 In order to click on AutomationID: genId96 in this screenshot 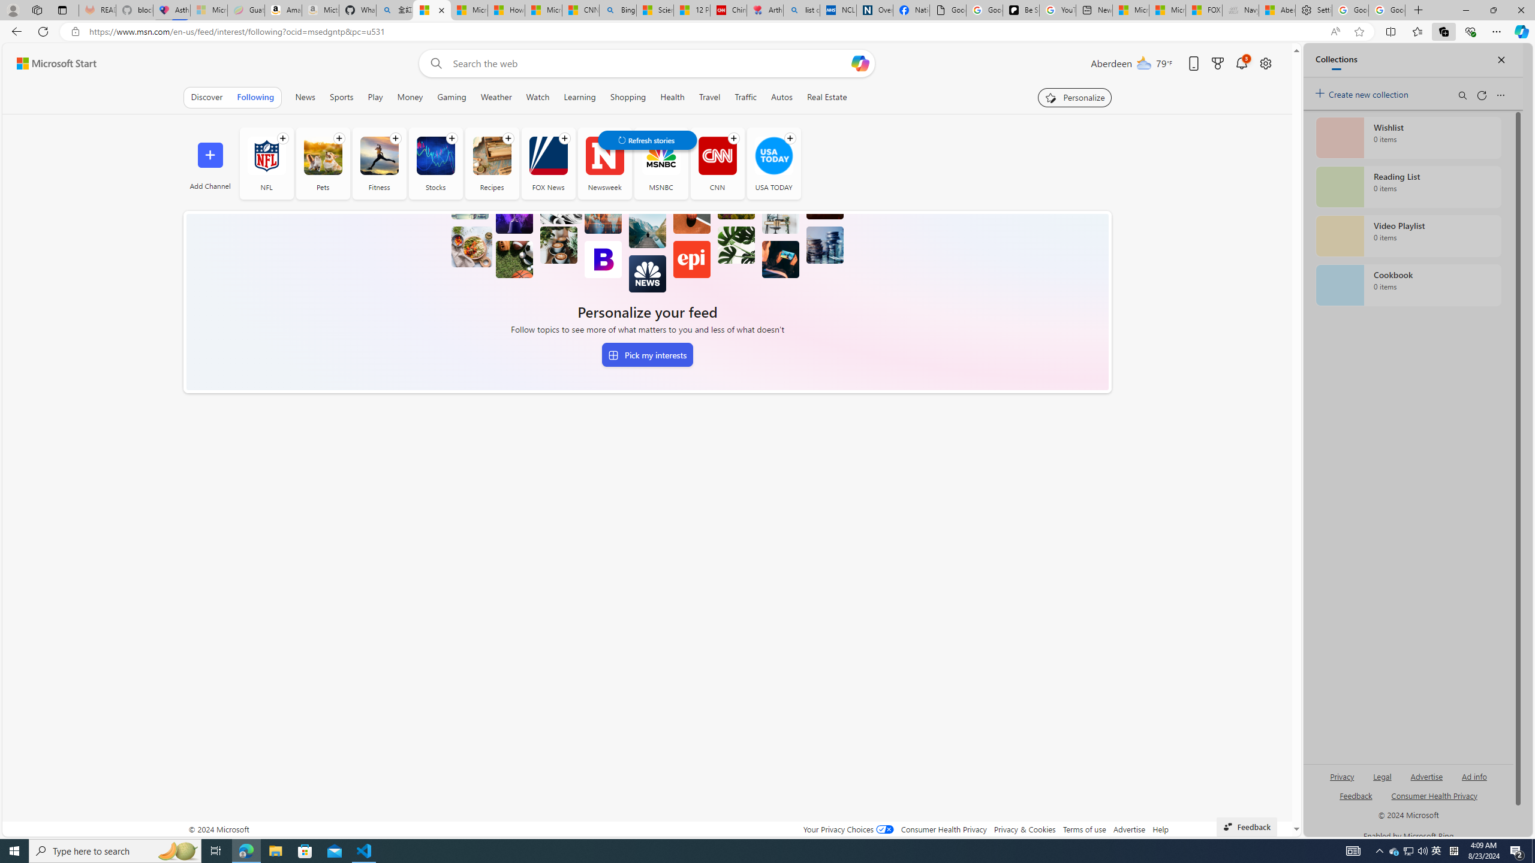, I will do `click(1355, 801)`.